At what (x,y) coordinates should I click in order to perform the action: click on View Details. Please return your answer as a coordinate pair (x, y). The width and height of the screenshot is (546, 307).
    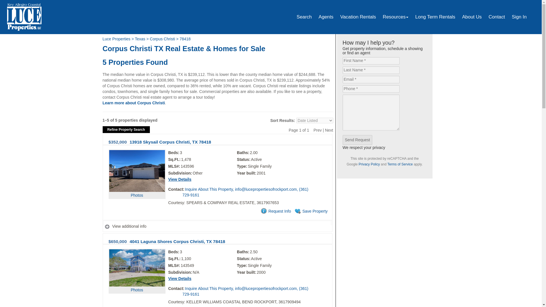
    Looking at the image, I should click on (180, 179).